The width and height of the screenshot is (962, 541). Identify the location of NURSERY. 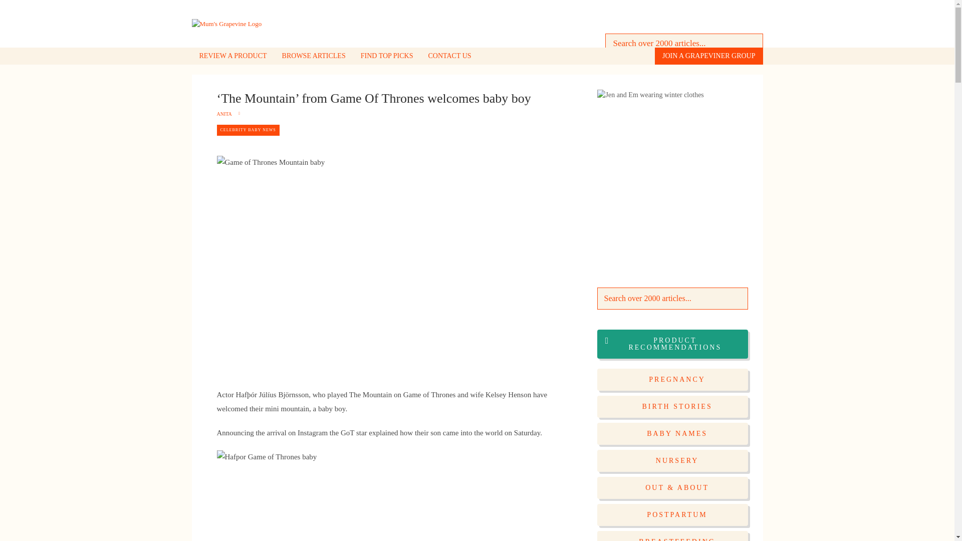
(672, 460).